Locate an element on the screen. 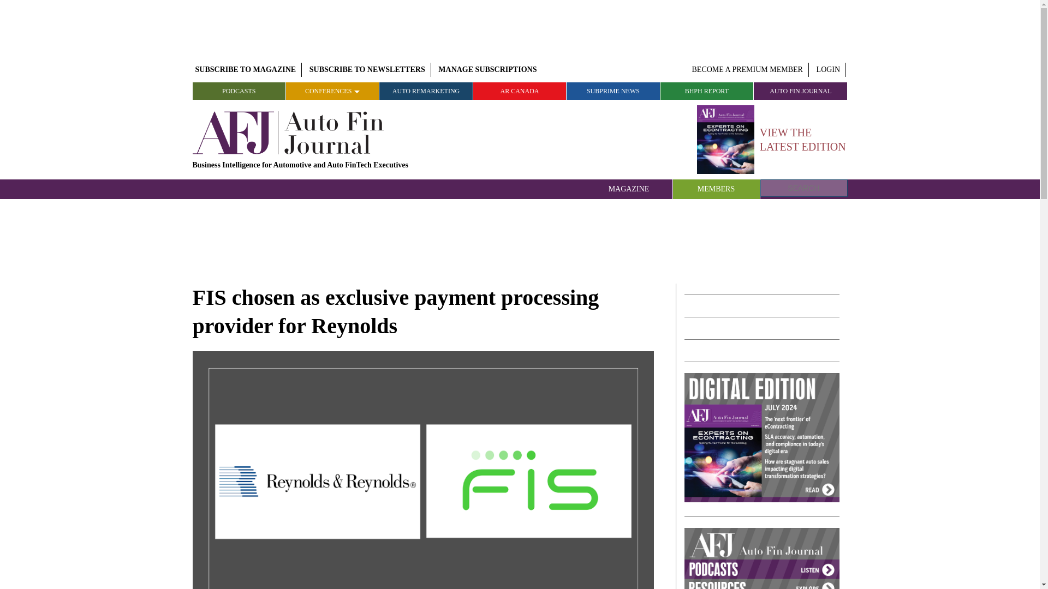 The width and height of the screenshot is (1048, 589). AR CANADA is located at coordinates (520, 91).